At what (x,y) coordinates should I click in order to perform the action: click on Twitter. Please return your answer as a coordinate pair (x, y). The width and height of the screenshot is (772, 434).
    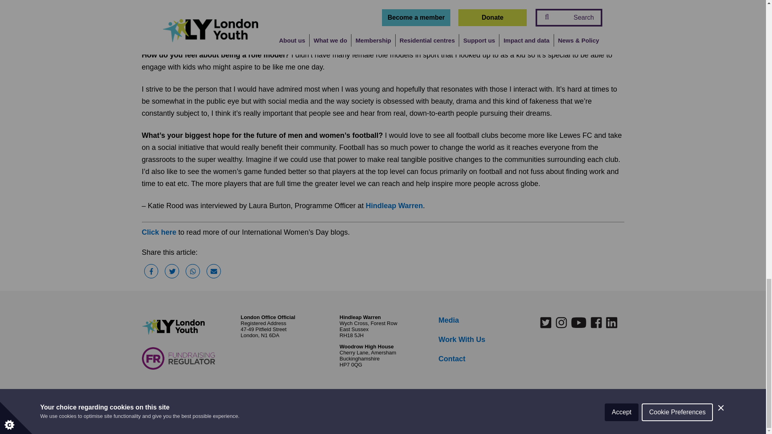
    Looking at the image, I should click on (172, 272).